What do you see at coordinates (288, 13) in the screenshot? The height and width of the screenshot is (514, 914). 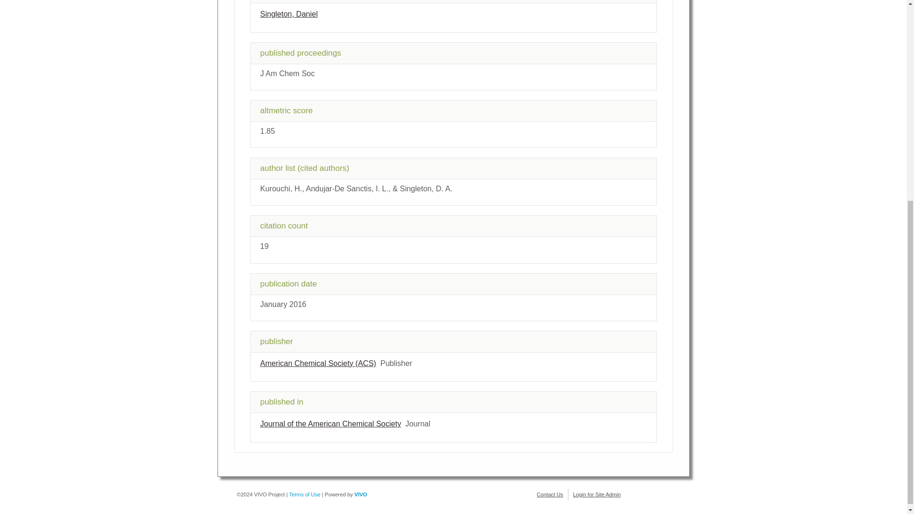 I see `author name` at bounding box center [288, 13].